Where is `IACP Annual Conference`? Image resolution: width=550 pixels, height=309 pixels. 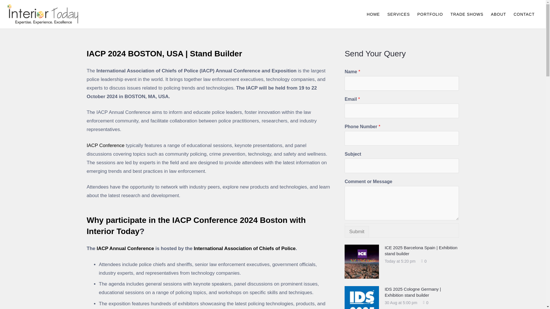 IACP Annual Conference is located at coordinates (124, 248).